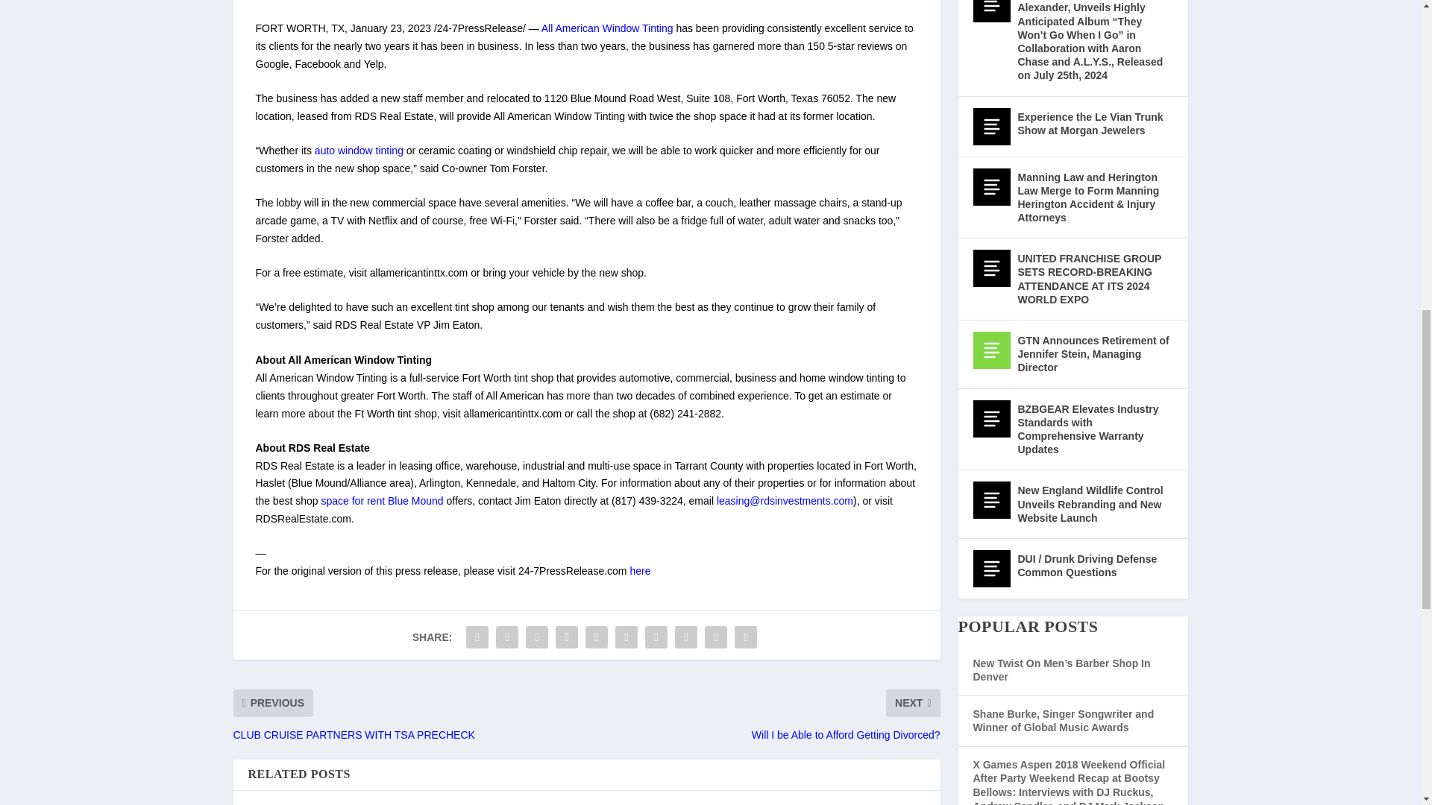  Describe the element at coordinates (607, 28) in the screenshot. I see `All American Window Tinting` at that location.